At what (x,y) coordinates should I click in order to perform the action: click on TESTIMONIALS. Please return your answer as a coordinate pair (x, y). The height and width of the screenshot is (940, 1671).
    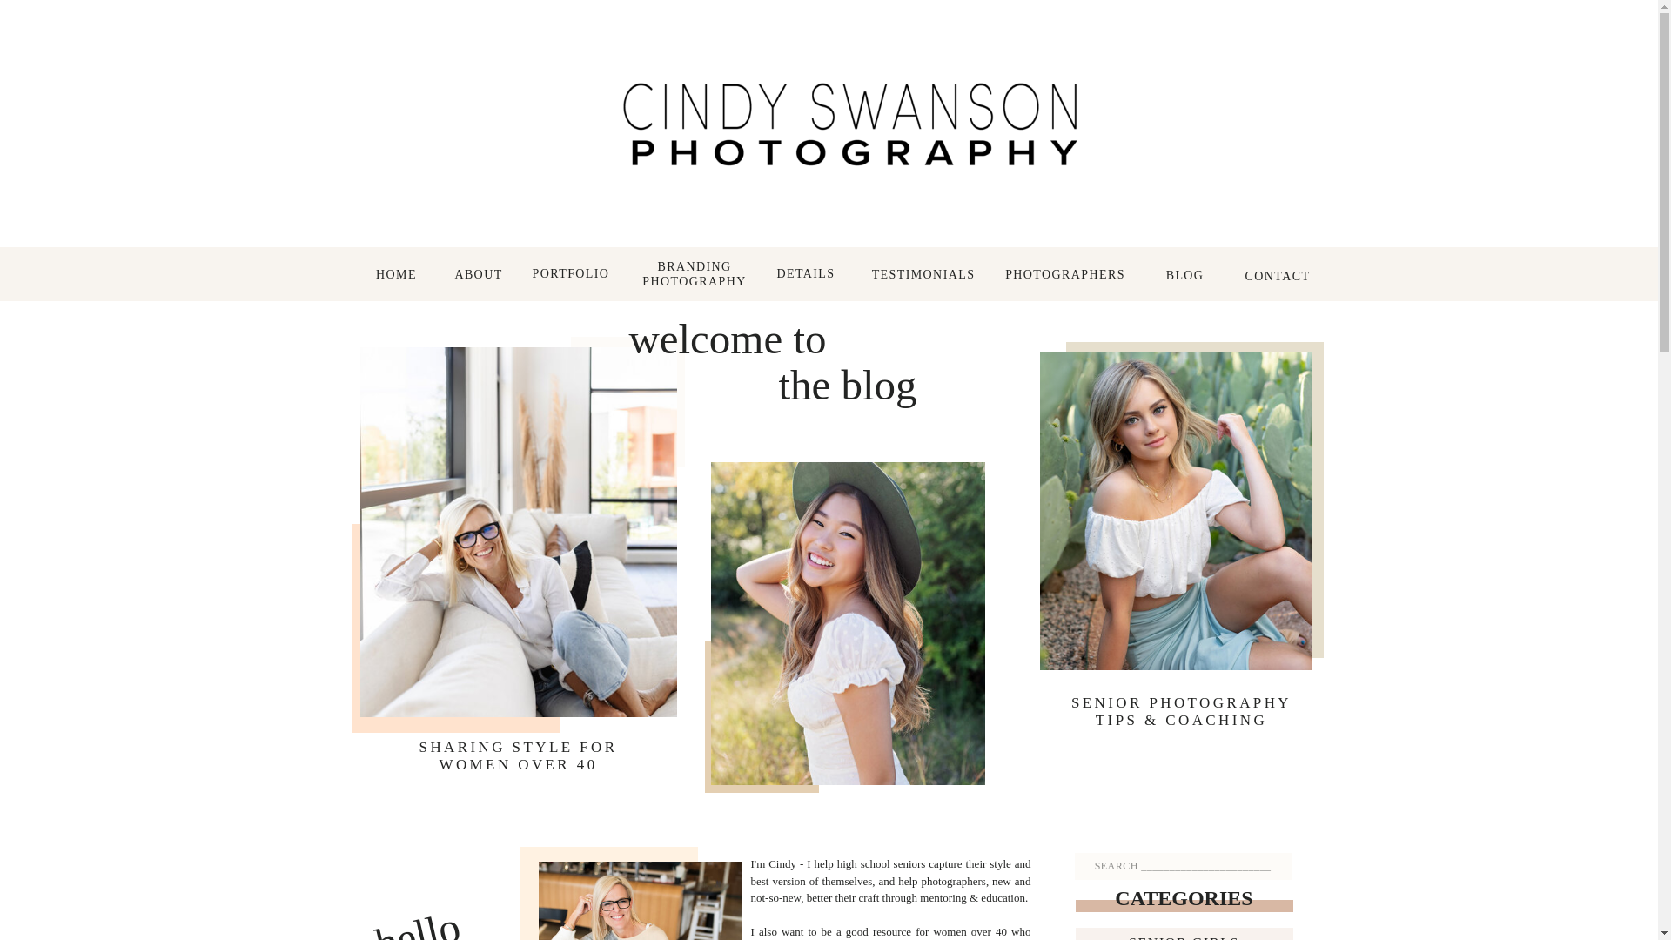
    Looking at the image, I should click on (1278, 277).